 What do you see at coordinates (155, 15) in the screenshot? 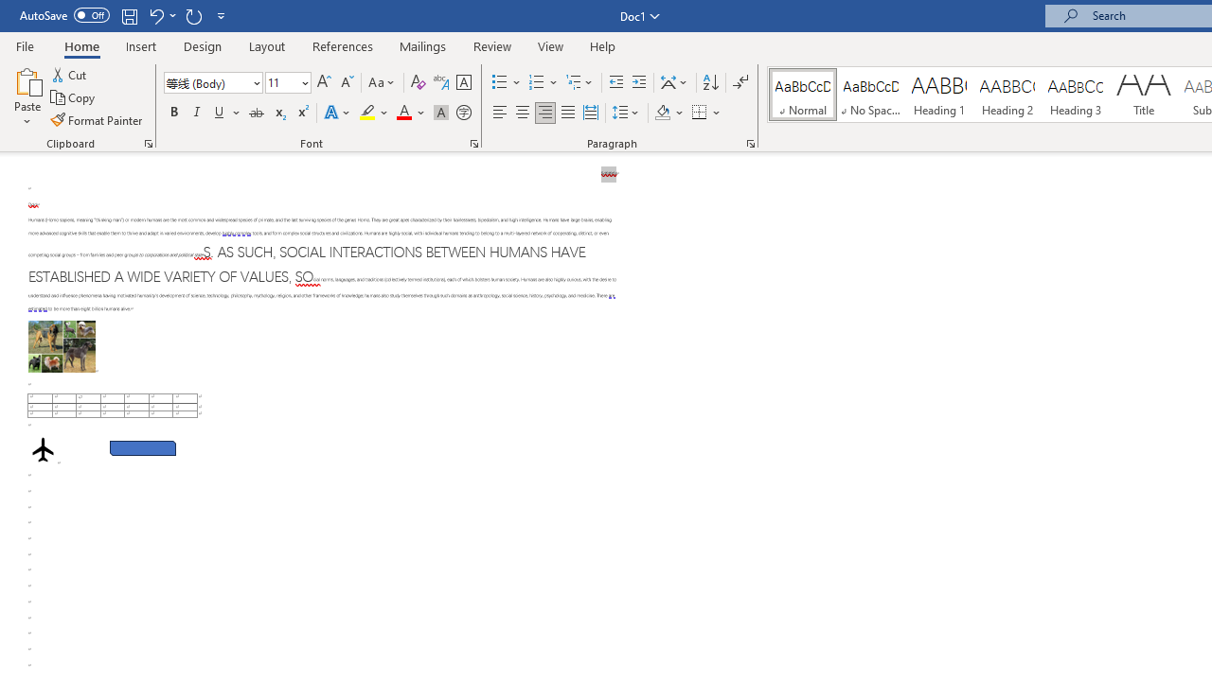
I see `Undo Paragraph Alignment` at bounding box center [155, 15].